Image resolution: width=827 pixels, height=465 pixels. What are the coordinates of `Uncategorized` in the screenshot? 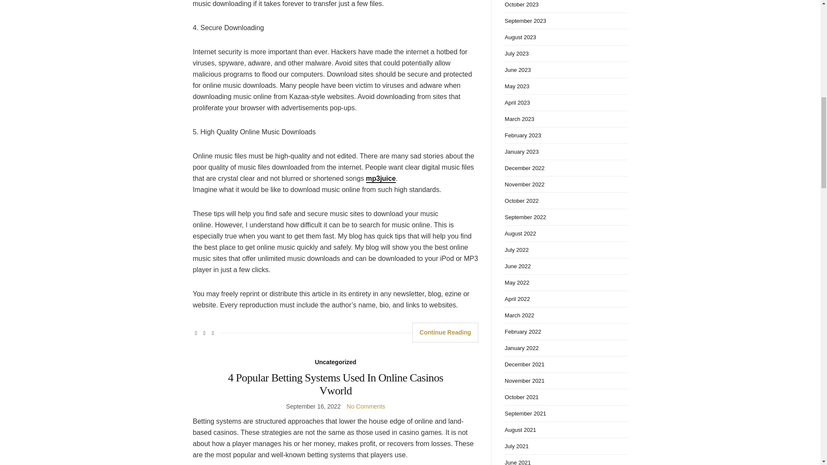 It's located at (336, 363).